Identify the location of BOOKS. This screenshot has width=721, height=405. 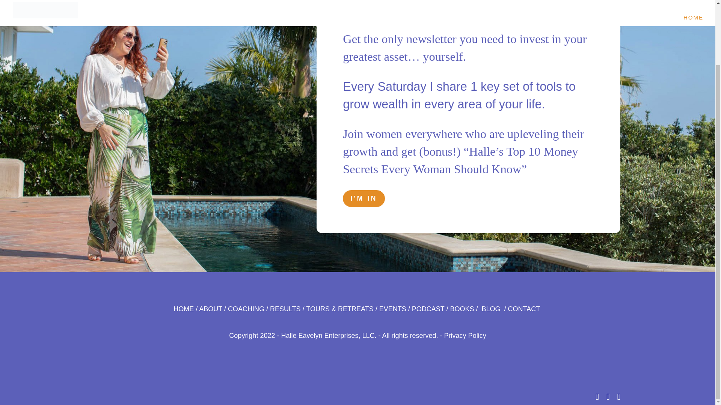
(462, 309).